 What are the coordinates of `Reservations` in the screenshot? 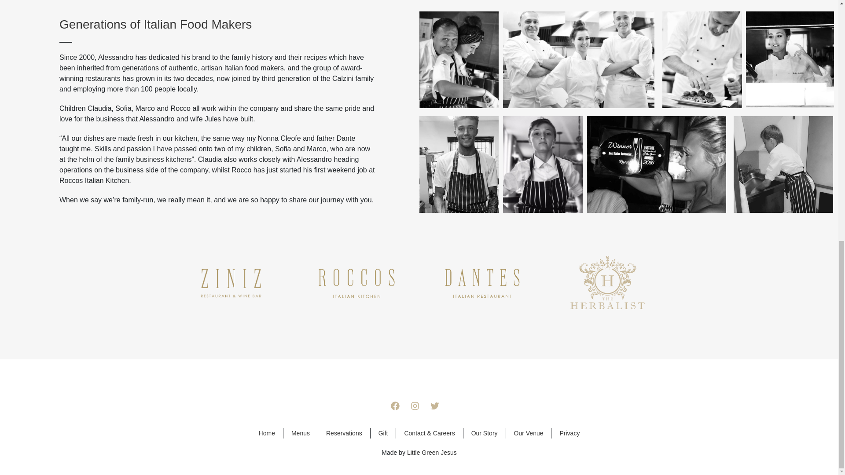 It's located at (344, 433).